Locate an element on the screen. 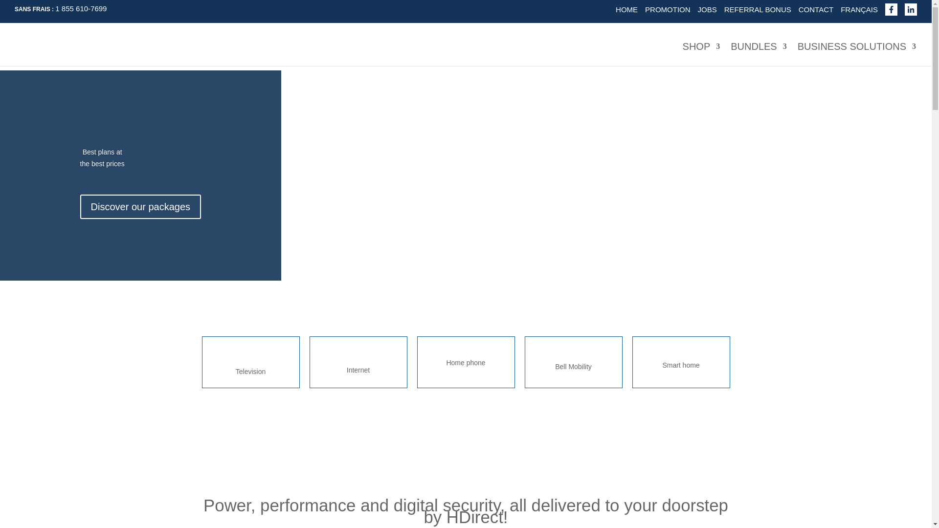 The image size is (939, 528). HOME is located at coordinates (626, 10).